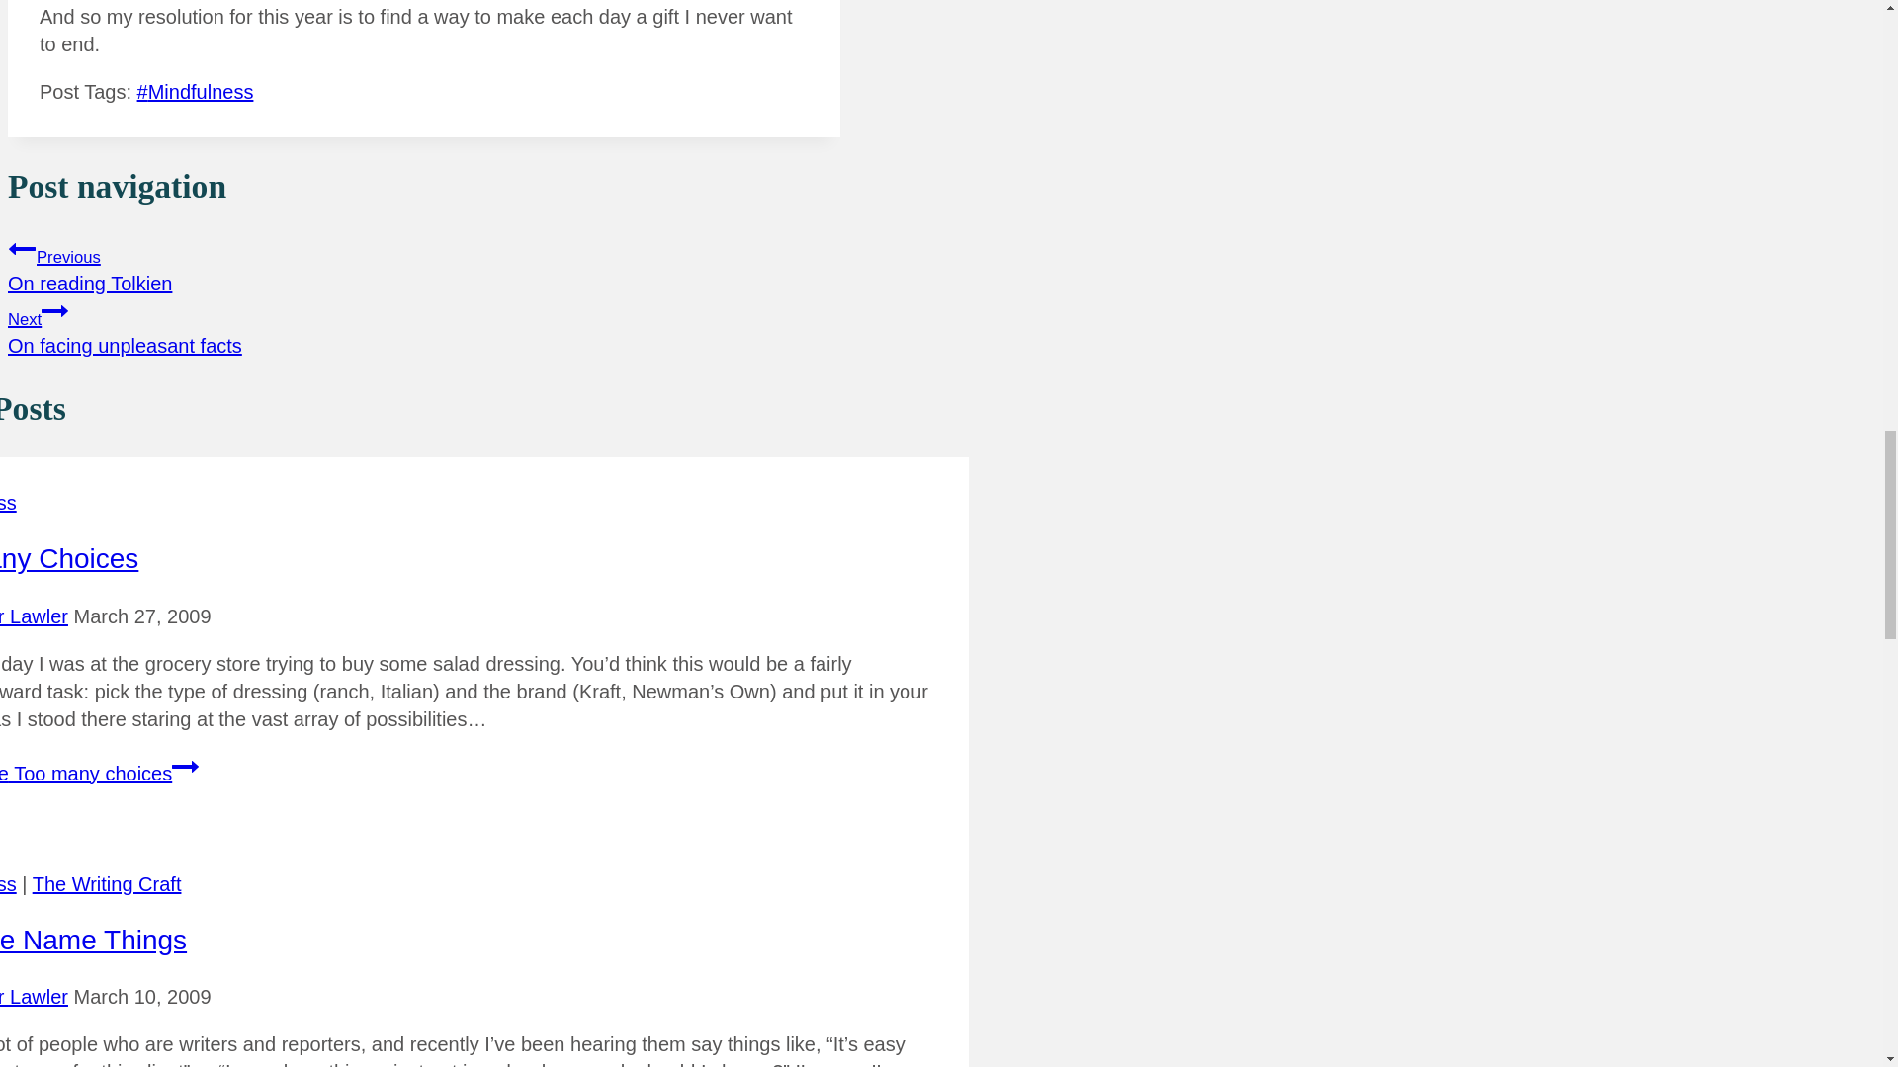  What do you see at coordinates (22, 248) in the screenshot?
I see `Continue` at bounding box center [22, 248].